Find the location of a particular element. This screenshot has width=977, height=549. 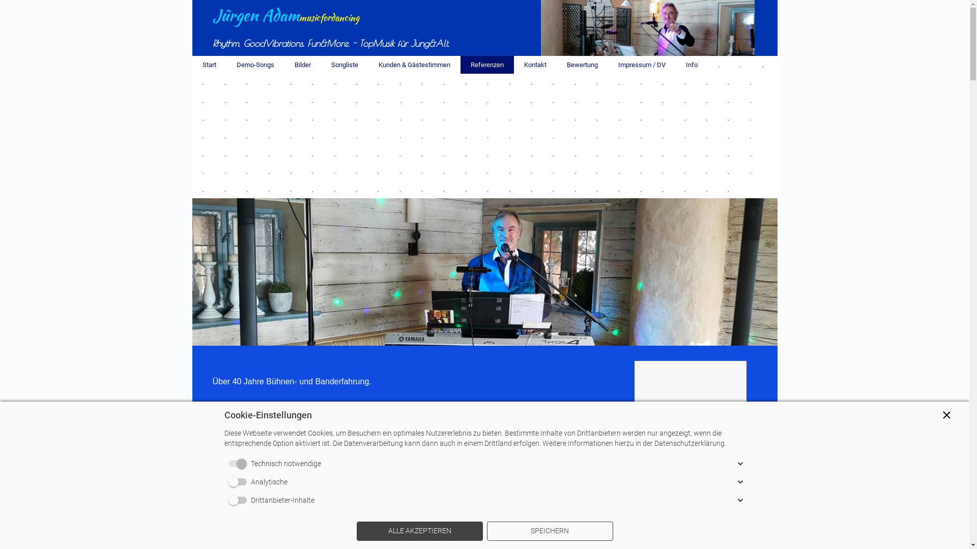

. is located at coordinates (509, 101).